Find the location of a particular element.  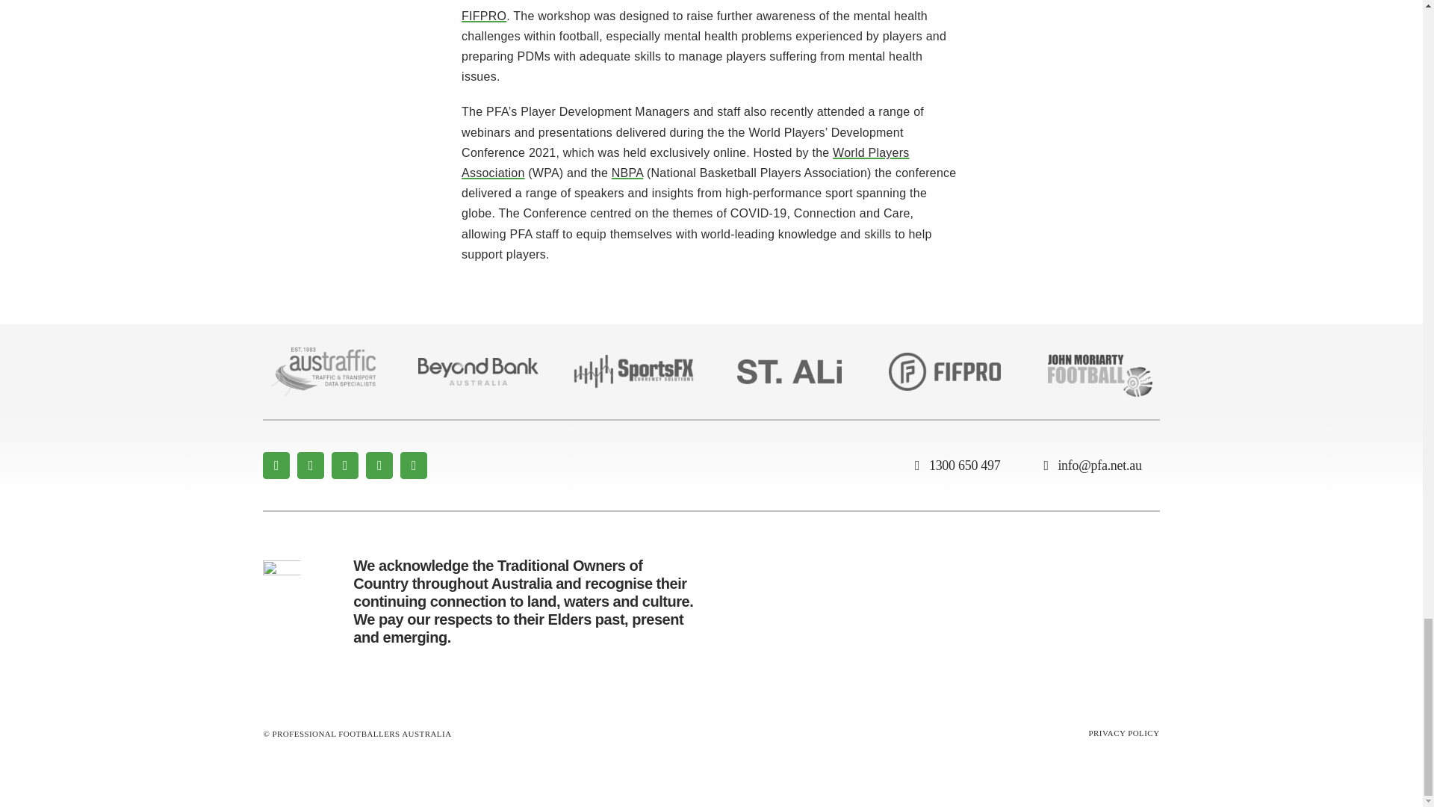

LinkedIn is located at coordinates (414, 465).